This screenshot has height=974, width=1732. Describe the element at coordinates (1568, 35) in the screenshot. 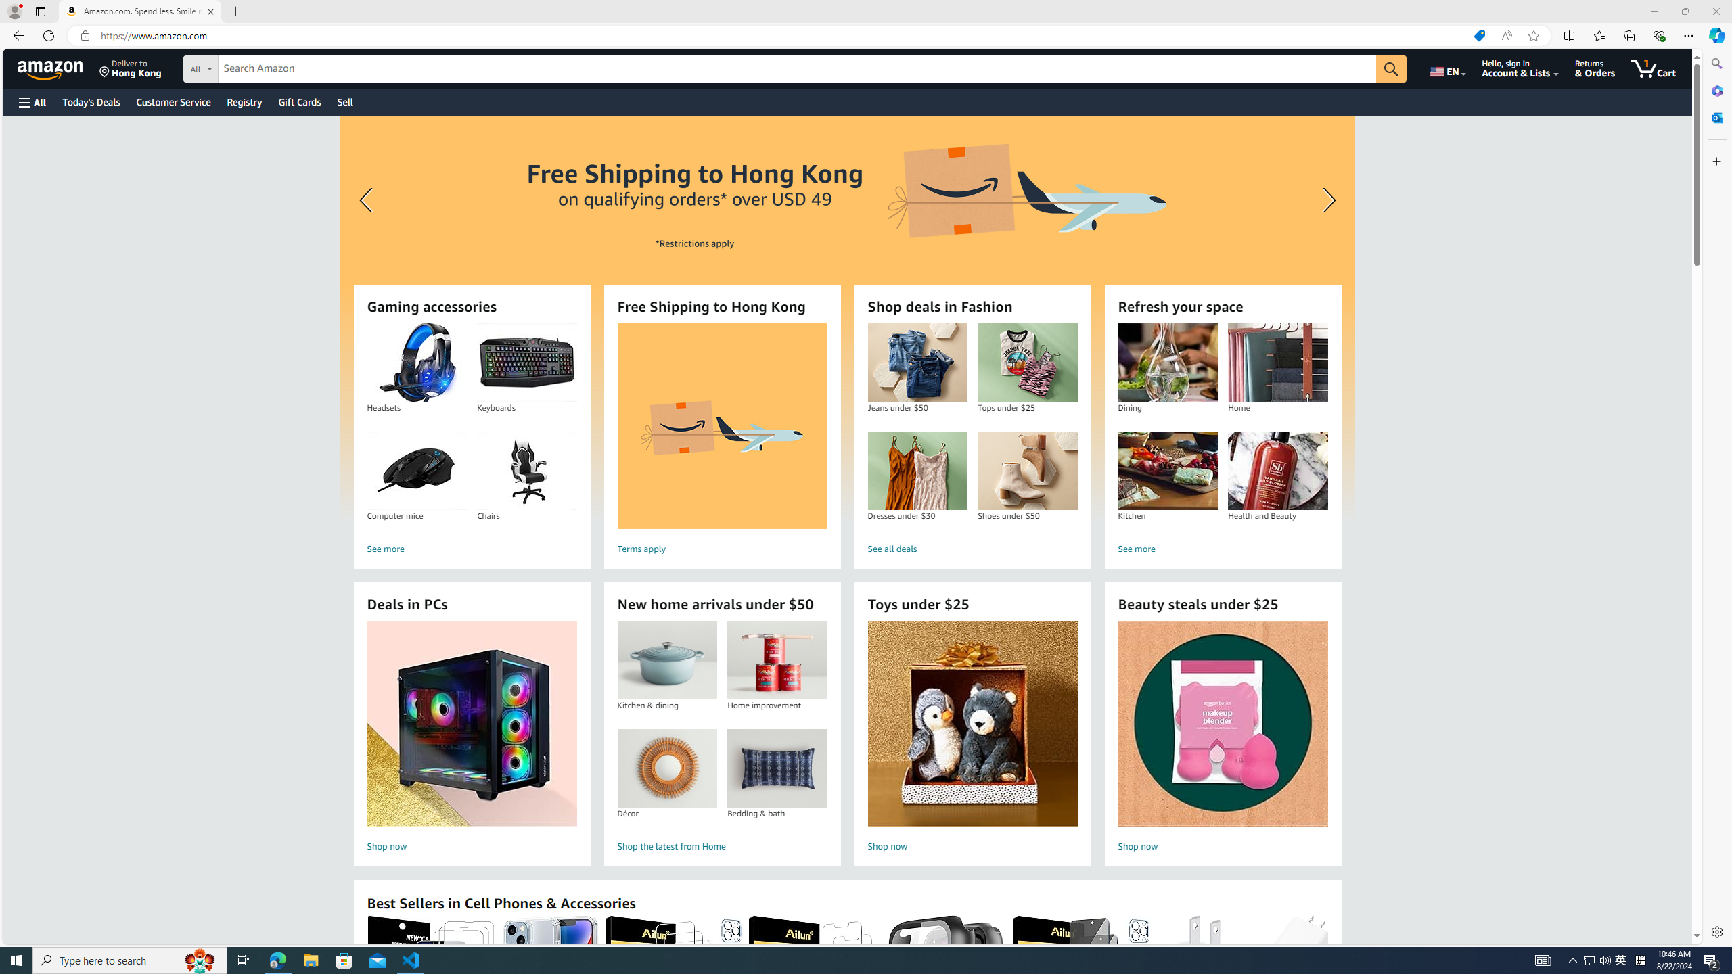

I see `Split screen` at that location.